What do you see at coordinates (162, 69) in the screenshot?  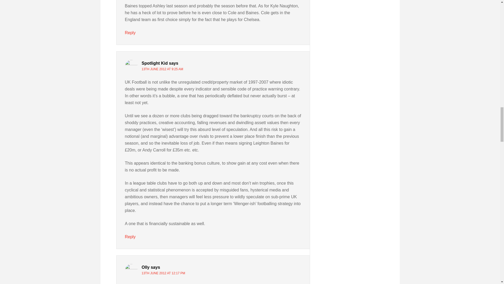 I see `13TH JUNE 2012 AT 9:25 AM` at bounding box center [162, 69].